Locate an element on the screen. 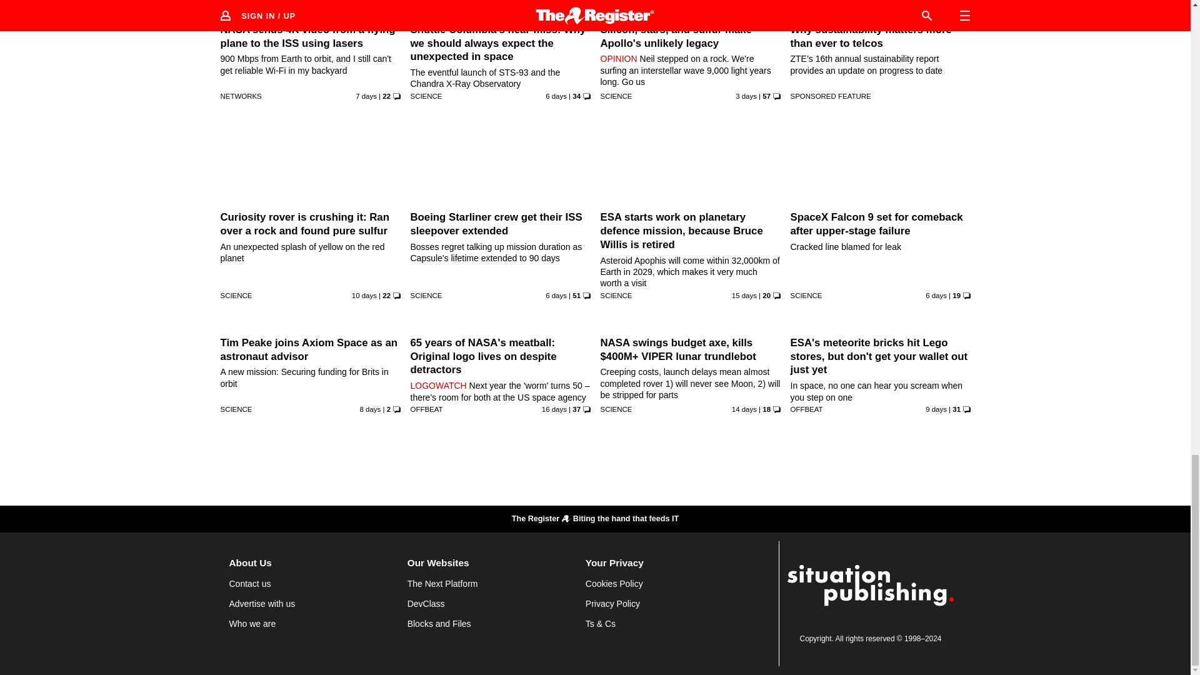 The height and width of the screenshot is (675, 1200). 29 Jul 2024 8:35 is located at coordinates (746, 96).